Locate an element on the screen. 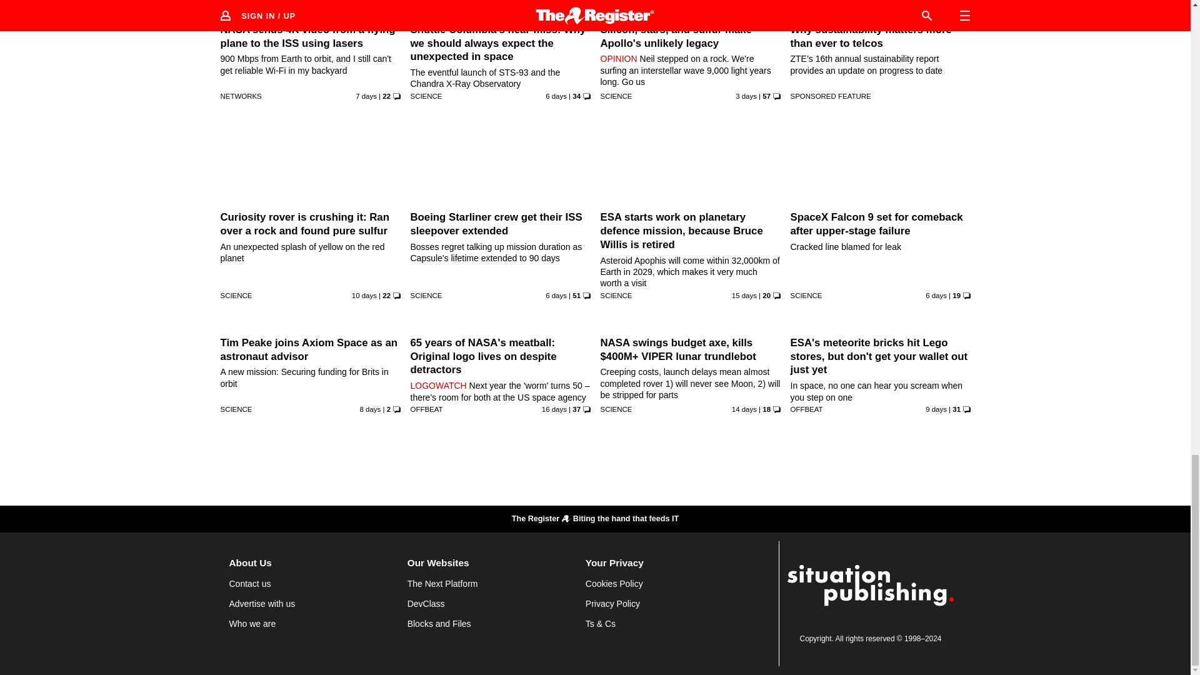 The height and width of the screenshot is (675, 1200). 29 Jul 2024 8:35 is located at coordinates (746, 96).